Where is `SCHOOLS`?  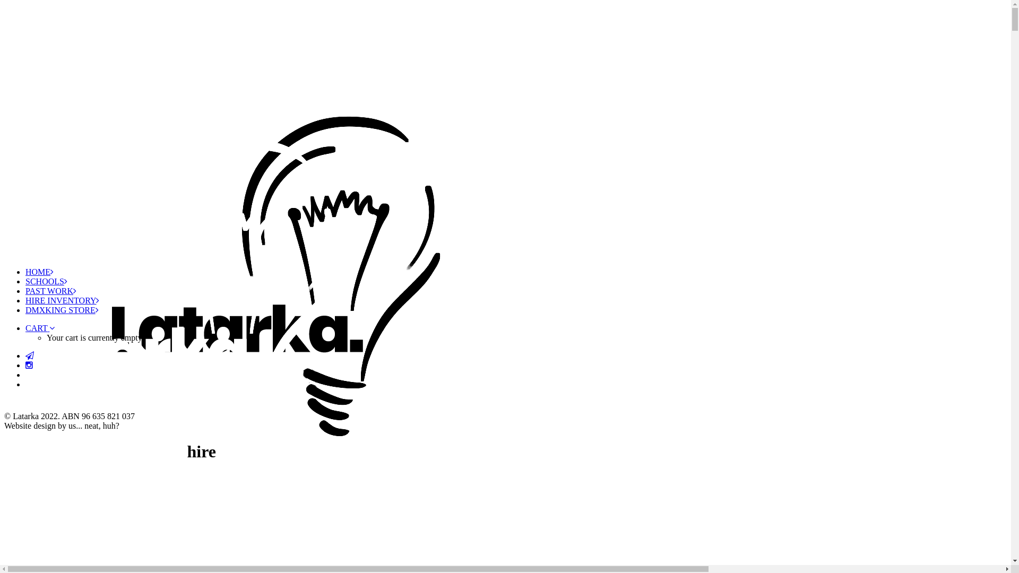 SCHOOLS is located at coordinates (47, 281).